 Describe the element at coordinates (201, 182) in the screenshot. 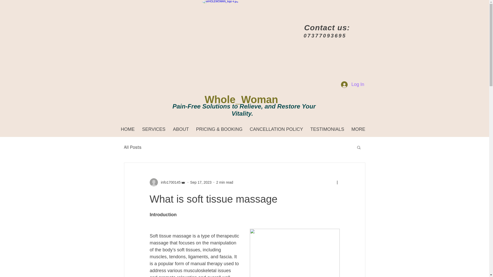

I see `Sep 17, 2023` at that location.